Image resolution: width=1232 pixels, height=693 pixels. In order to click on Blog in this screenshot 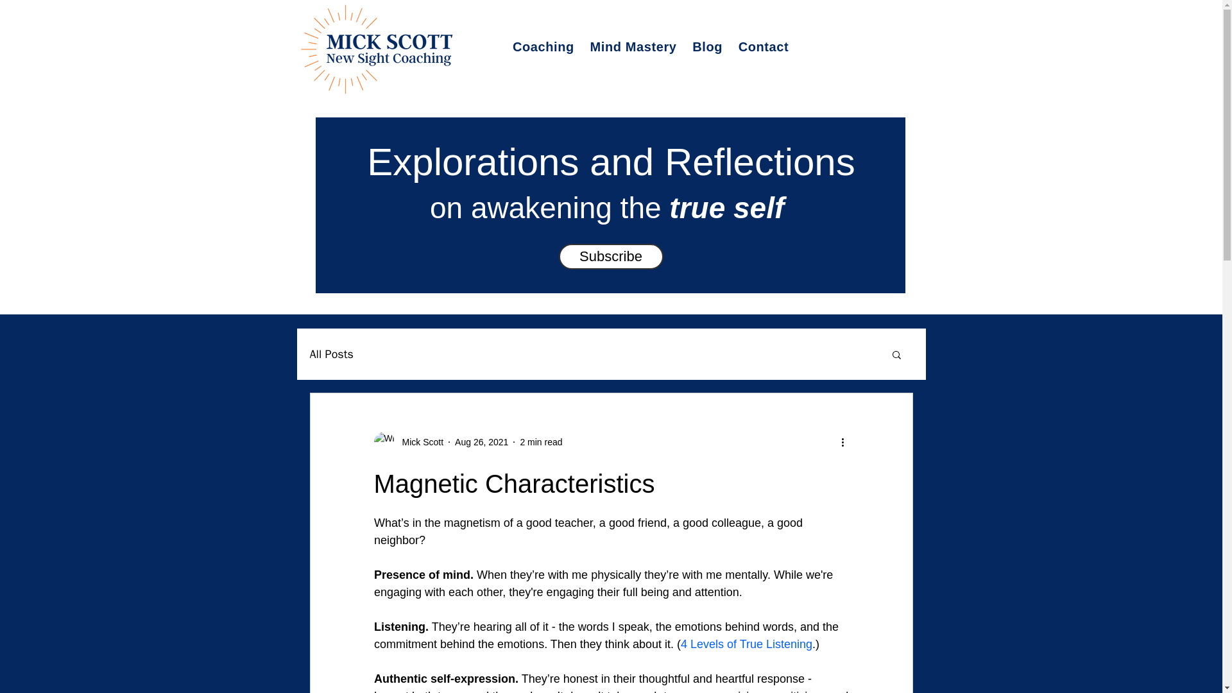, I will do `click(707, 46)`.